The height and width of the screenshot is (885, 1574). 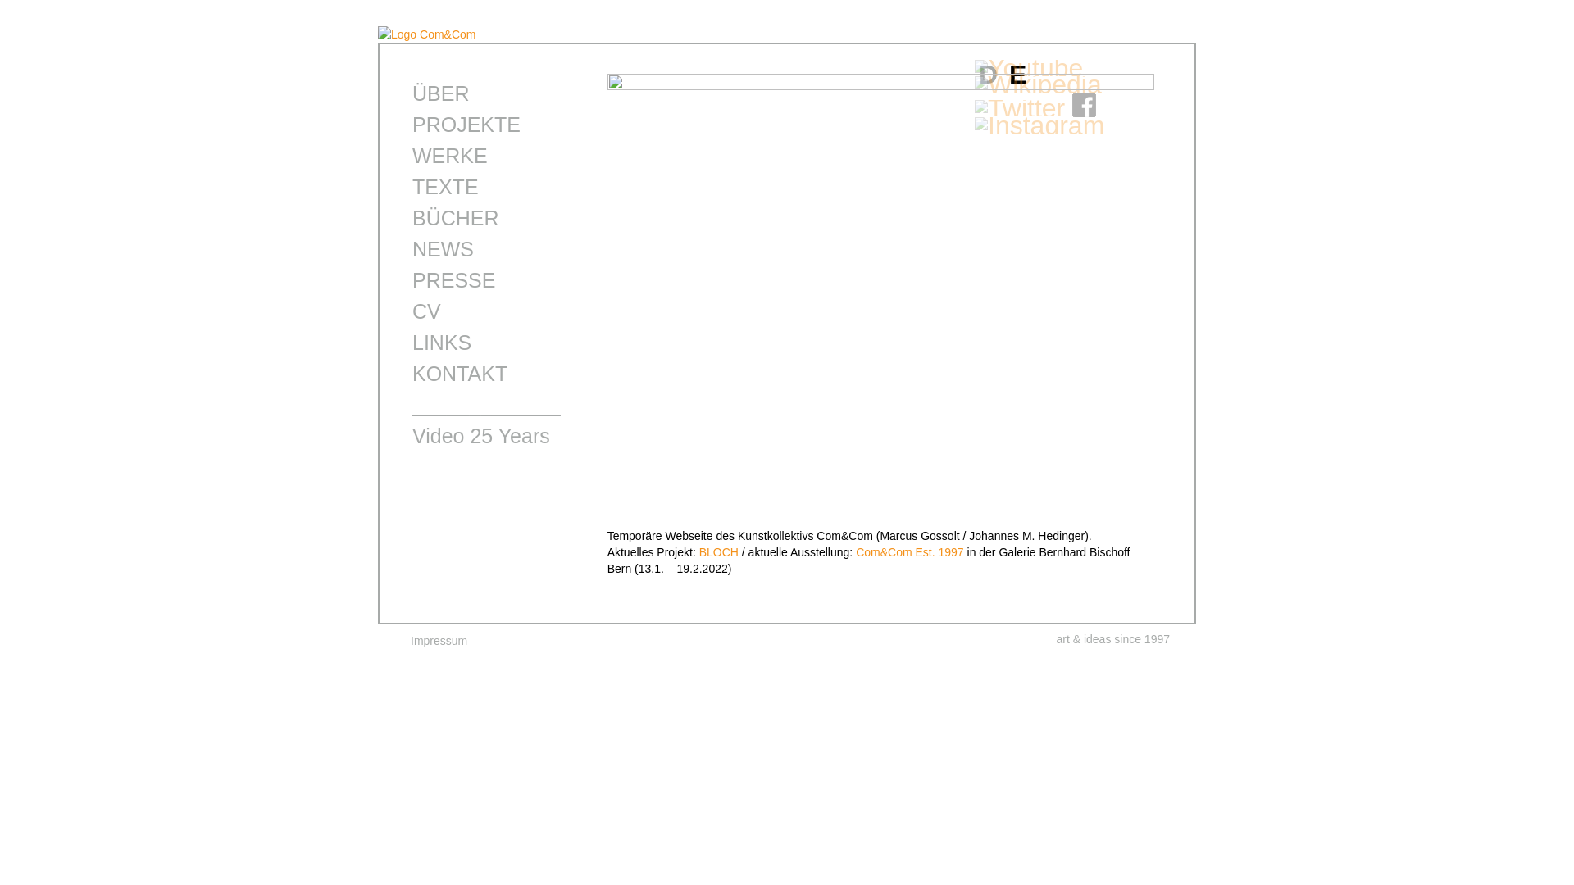 What do you see at coordinates (487, 405) in the screenshot?
I see `_____________` at bounding box center [487, 405].